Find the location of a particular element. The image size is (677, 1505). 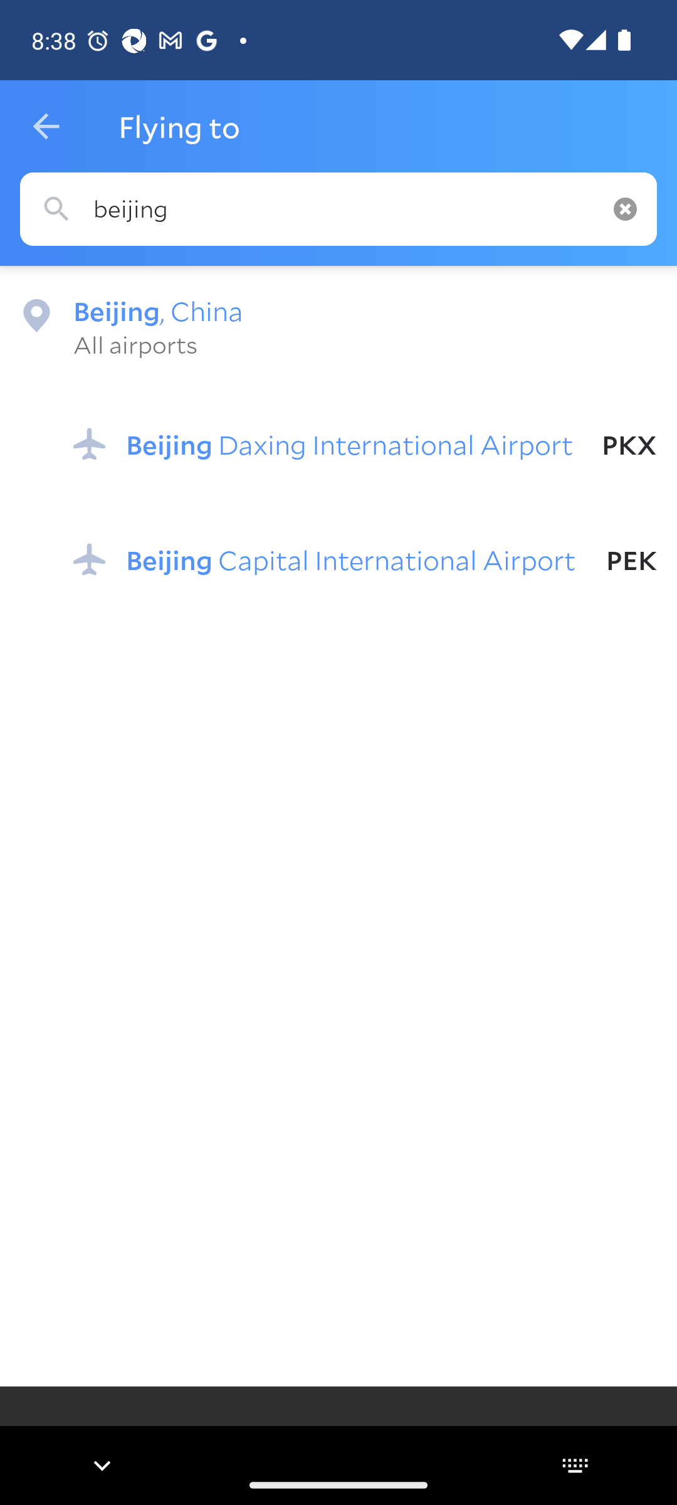

Beijing Capital International Airport PEK is located at coordinates (365, 559).